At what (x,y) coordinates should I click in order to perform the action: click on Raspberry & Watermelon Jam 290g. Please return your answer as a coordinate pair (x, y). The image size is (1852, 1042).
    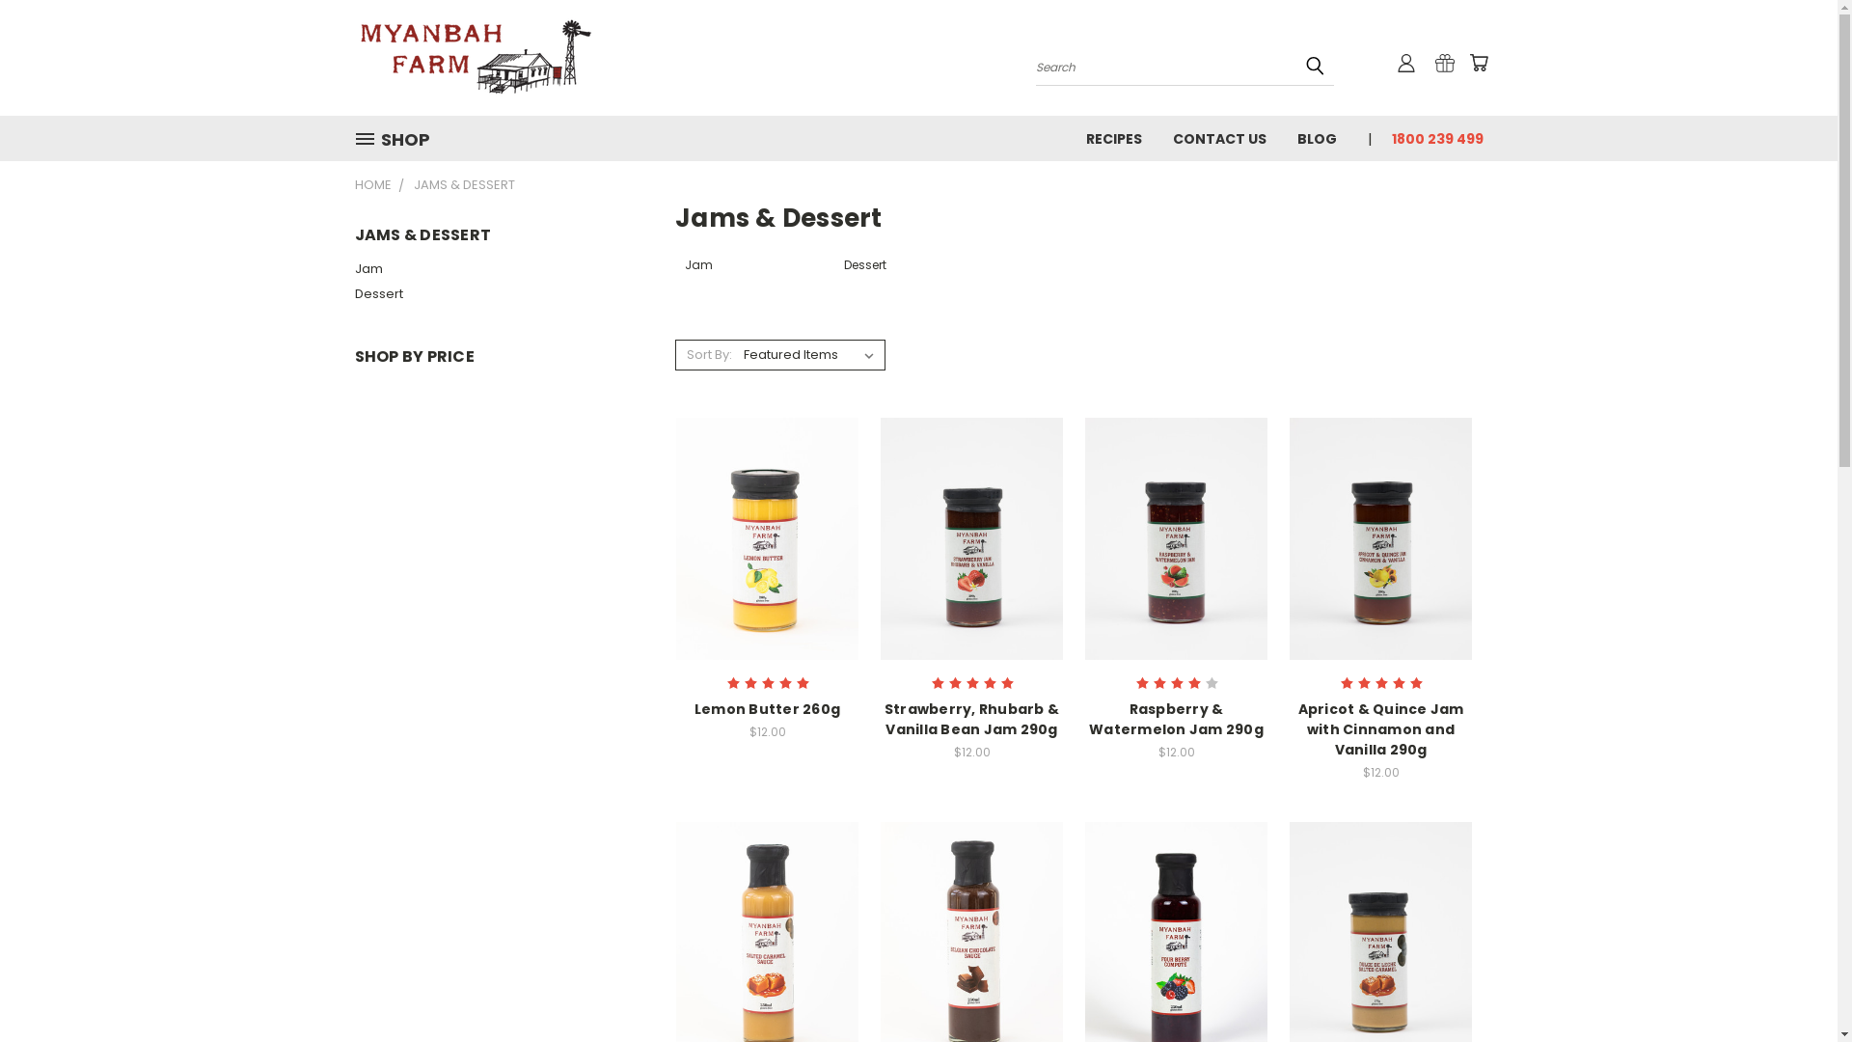
    Looking at the image, I should click on (1177, 720).